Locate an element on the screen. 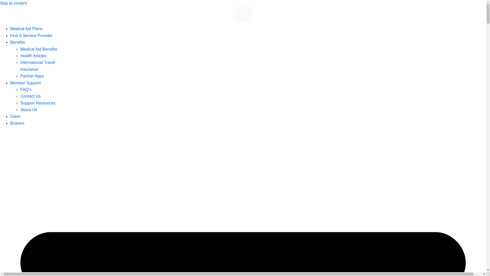  Contact Us is located at coordinates (31, 96).